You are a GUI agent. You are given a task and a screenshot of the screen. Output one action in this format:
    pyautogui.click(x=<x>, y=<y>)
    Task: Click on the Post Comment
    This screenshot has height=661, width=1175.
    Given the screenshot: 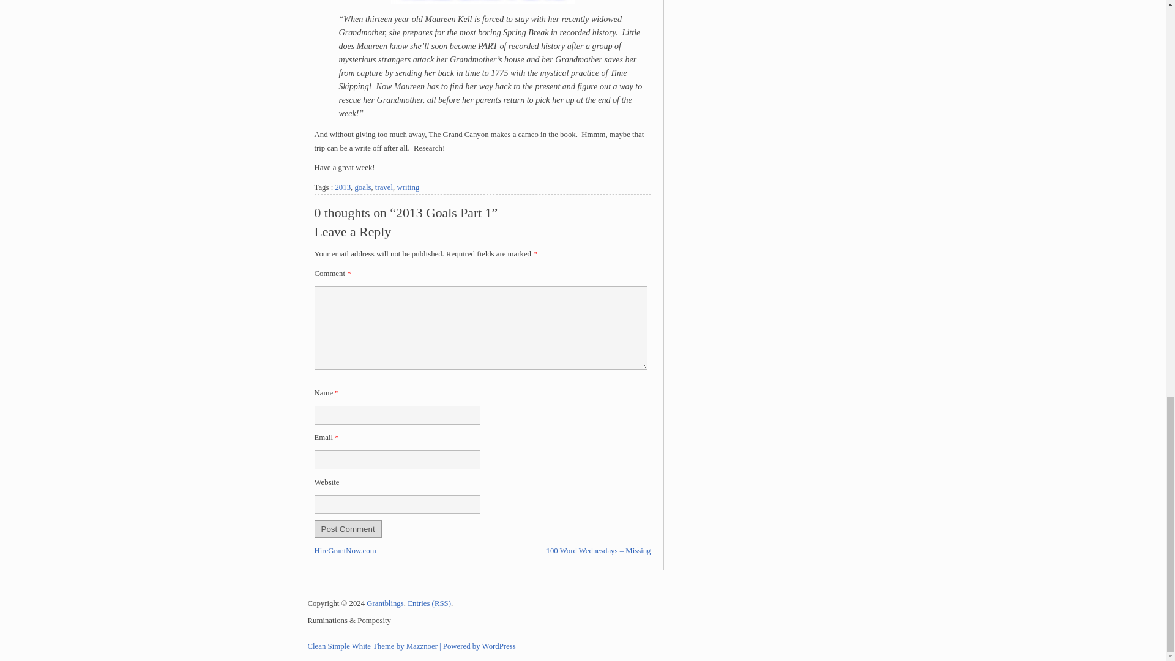 What is the action you would take?
    pyautogui.click(x=348, y=529)
    